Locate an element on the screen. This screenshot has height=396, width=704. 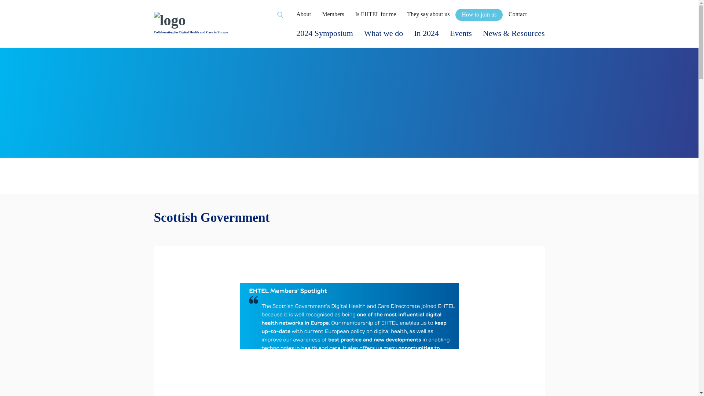
Is EHTEL for me is located at coordinates (375, 14).